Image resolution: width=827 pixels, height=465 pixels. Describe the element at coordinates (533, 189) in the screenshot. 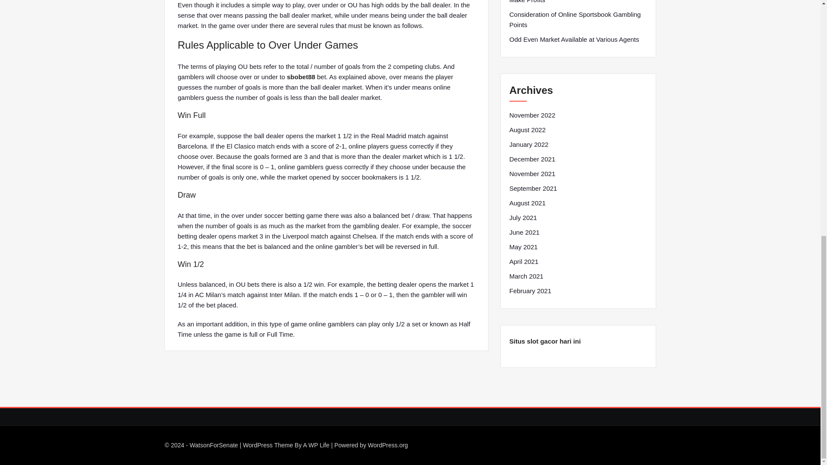

I see `September 2021` at that location.